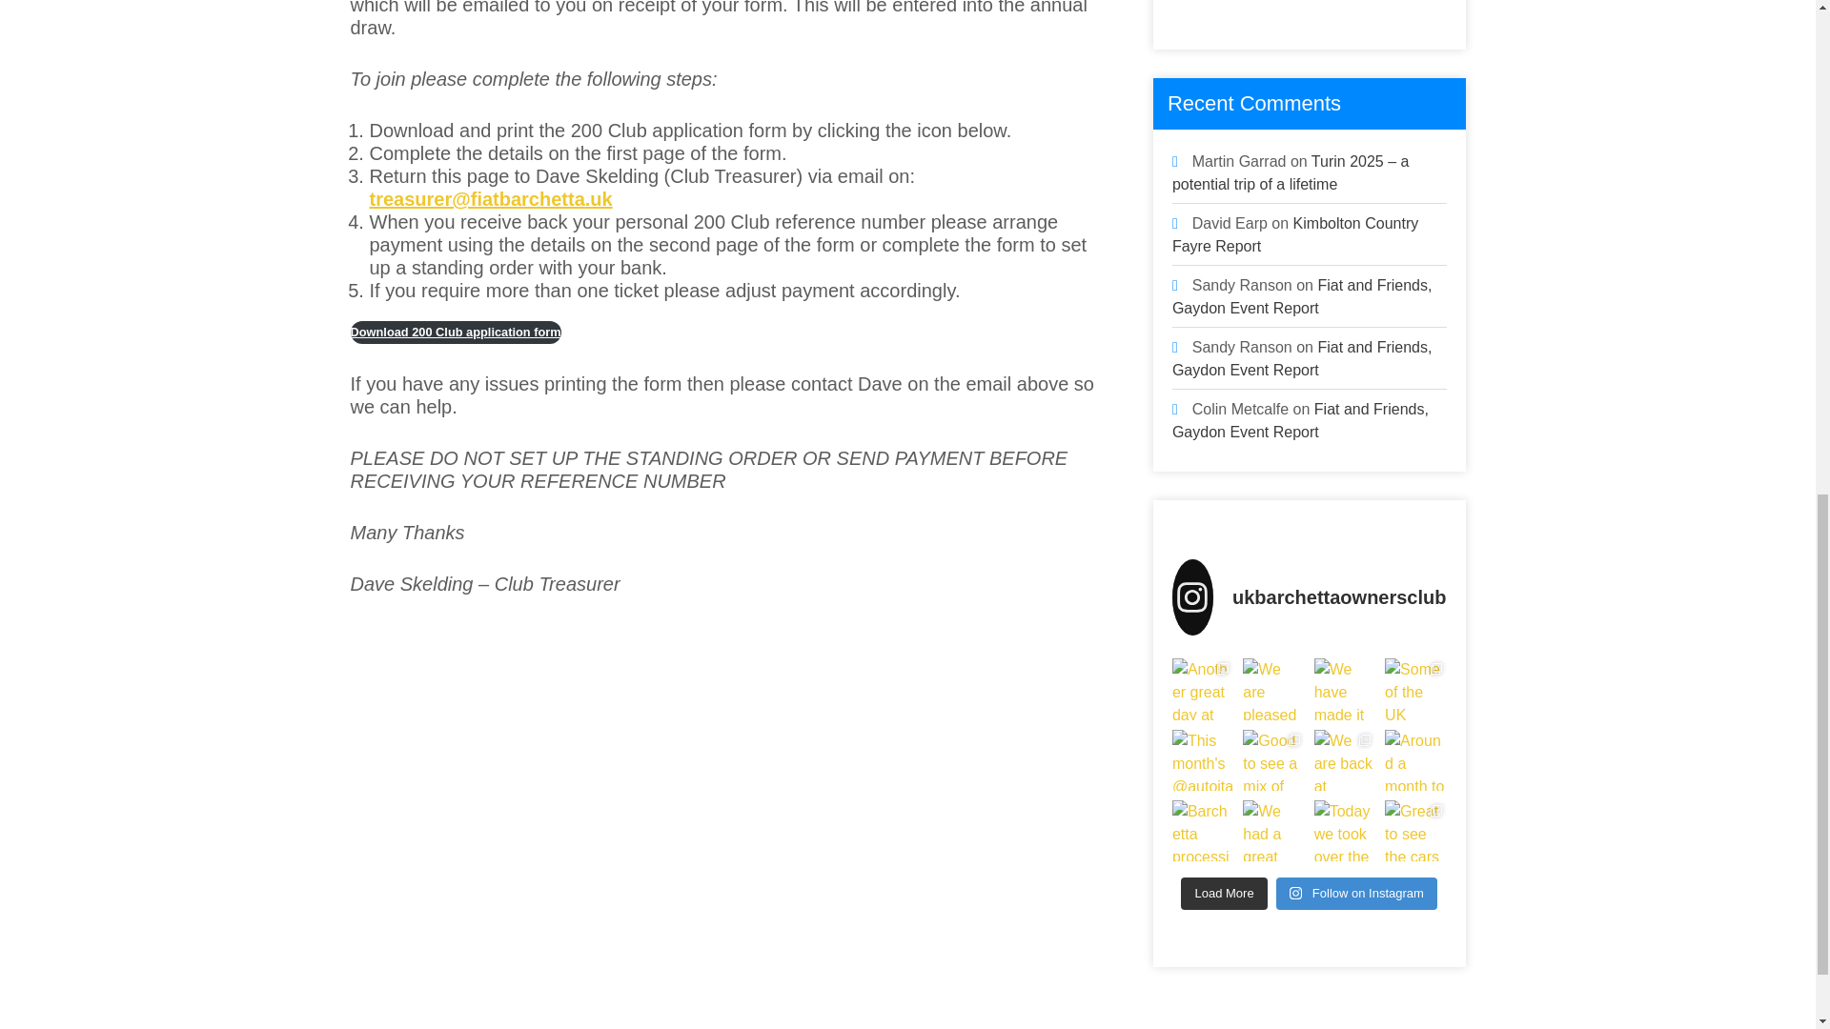 The height and width of the screenshot is (1029, 1830). I want to click on Fiat and Friends, Gaydon Event Report, so click(1302, 295).